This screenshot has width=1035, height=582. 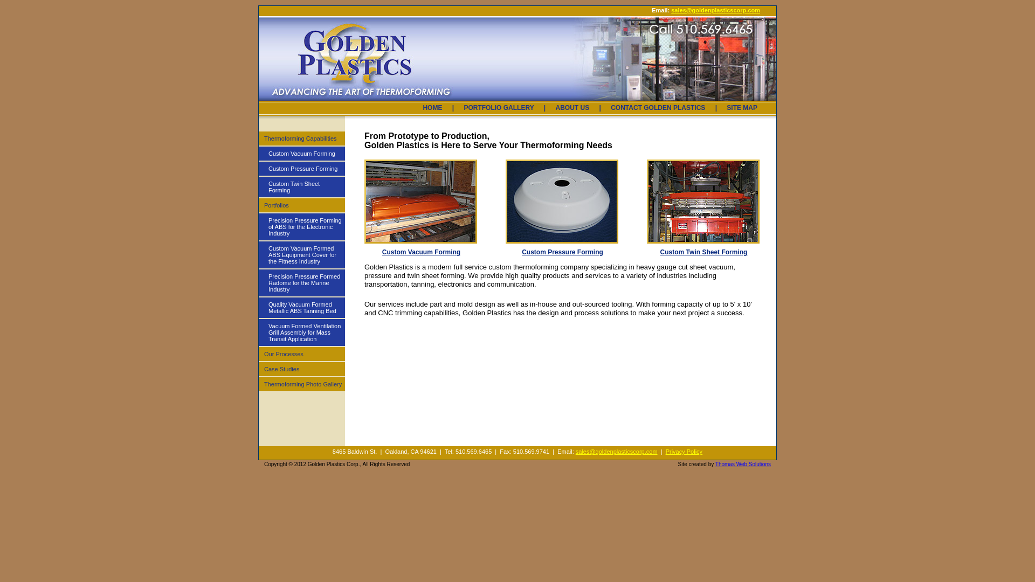 What do you see at coordinates (302, 169) in the screenshot?
I see `Custom Pressure Forming` at bounding box center [302, 169].